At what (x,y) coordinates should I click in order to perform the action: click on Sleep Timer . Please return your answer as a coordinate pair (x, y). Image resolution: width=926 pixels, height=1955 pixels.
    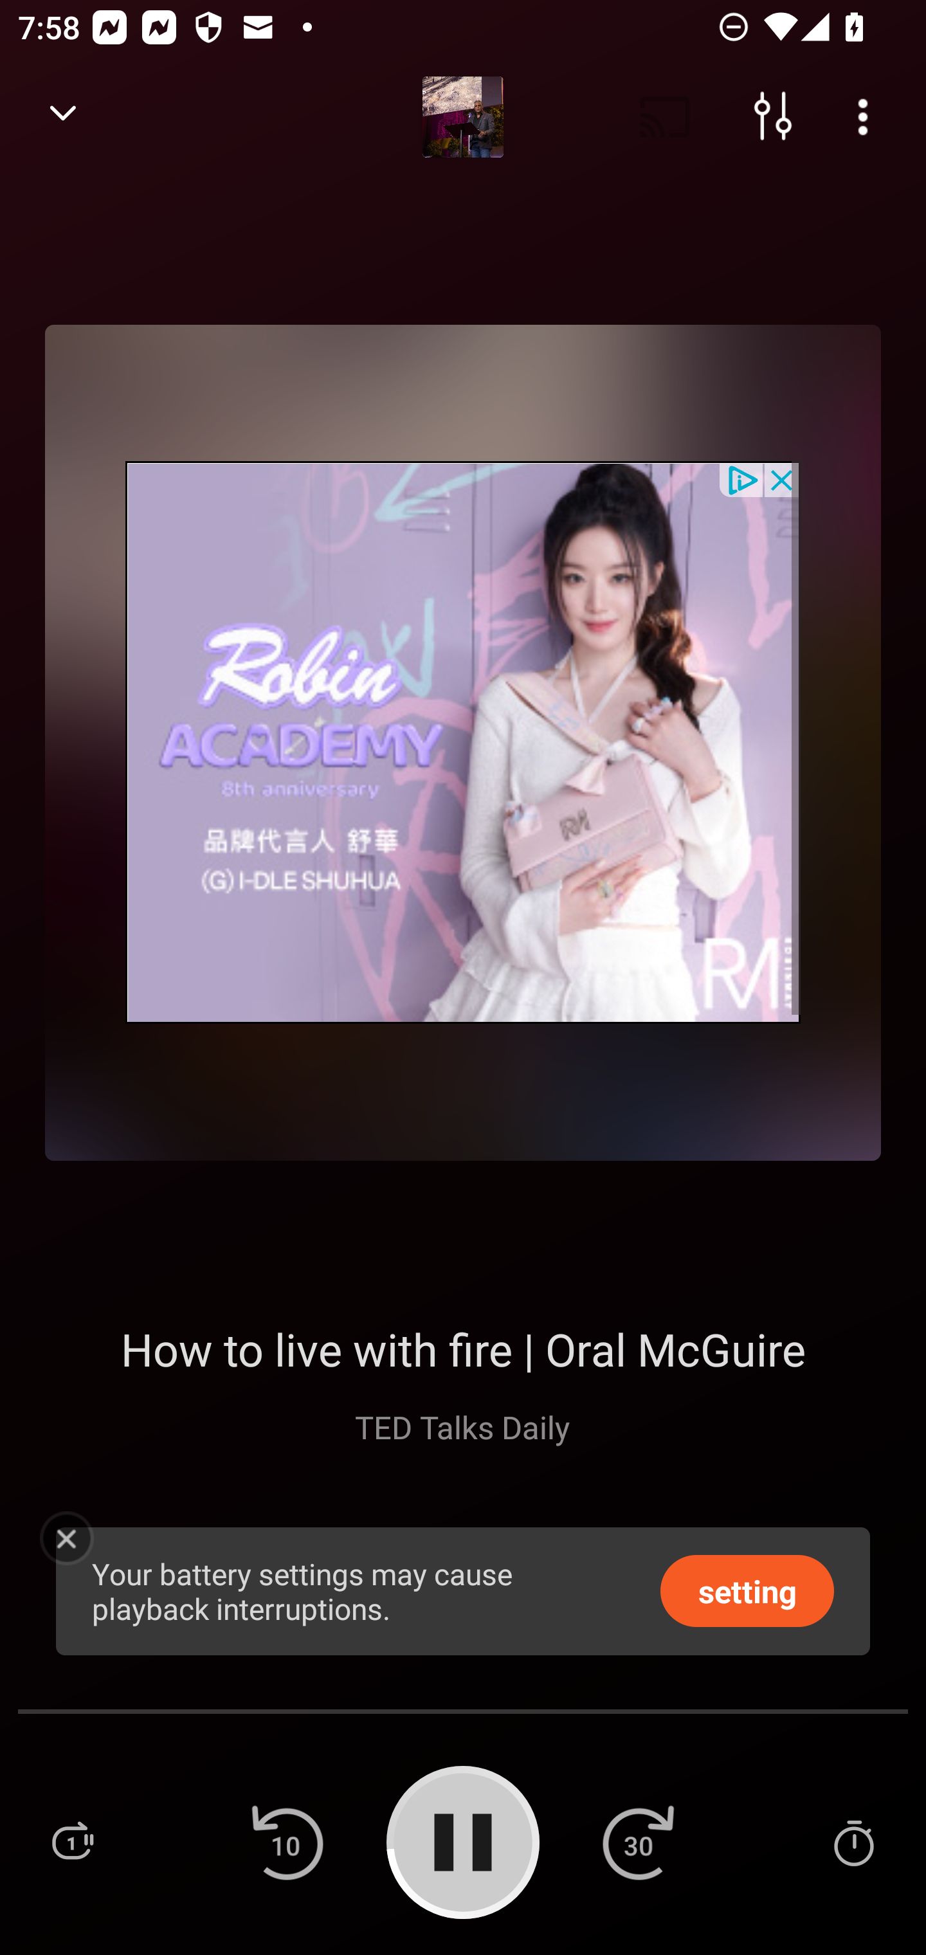
    Looking at the image, I should click on (853, 1842).